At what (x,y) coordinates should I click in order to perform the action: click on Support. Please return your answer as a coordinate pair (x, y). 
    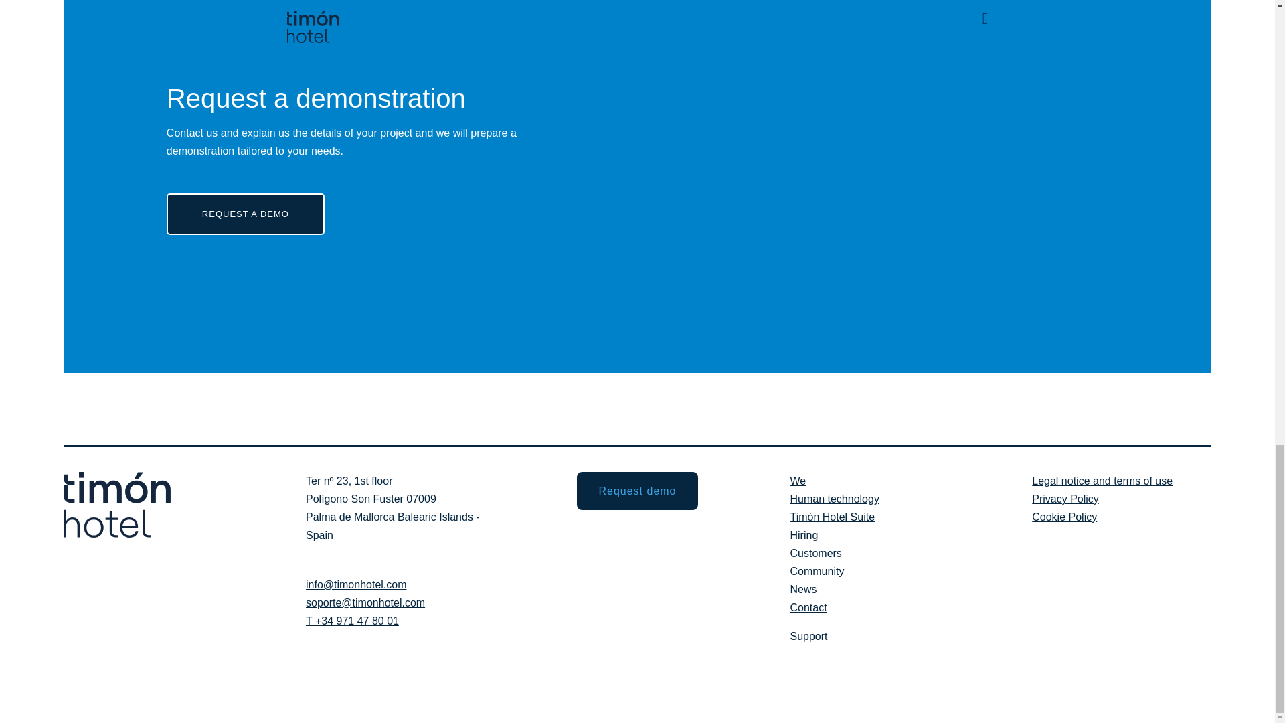
    Looking at the image, I should click on (808, 636).